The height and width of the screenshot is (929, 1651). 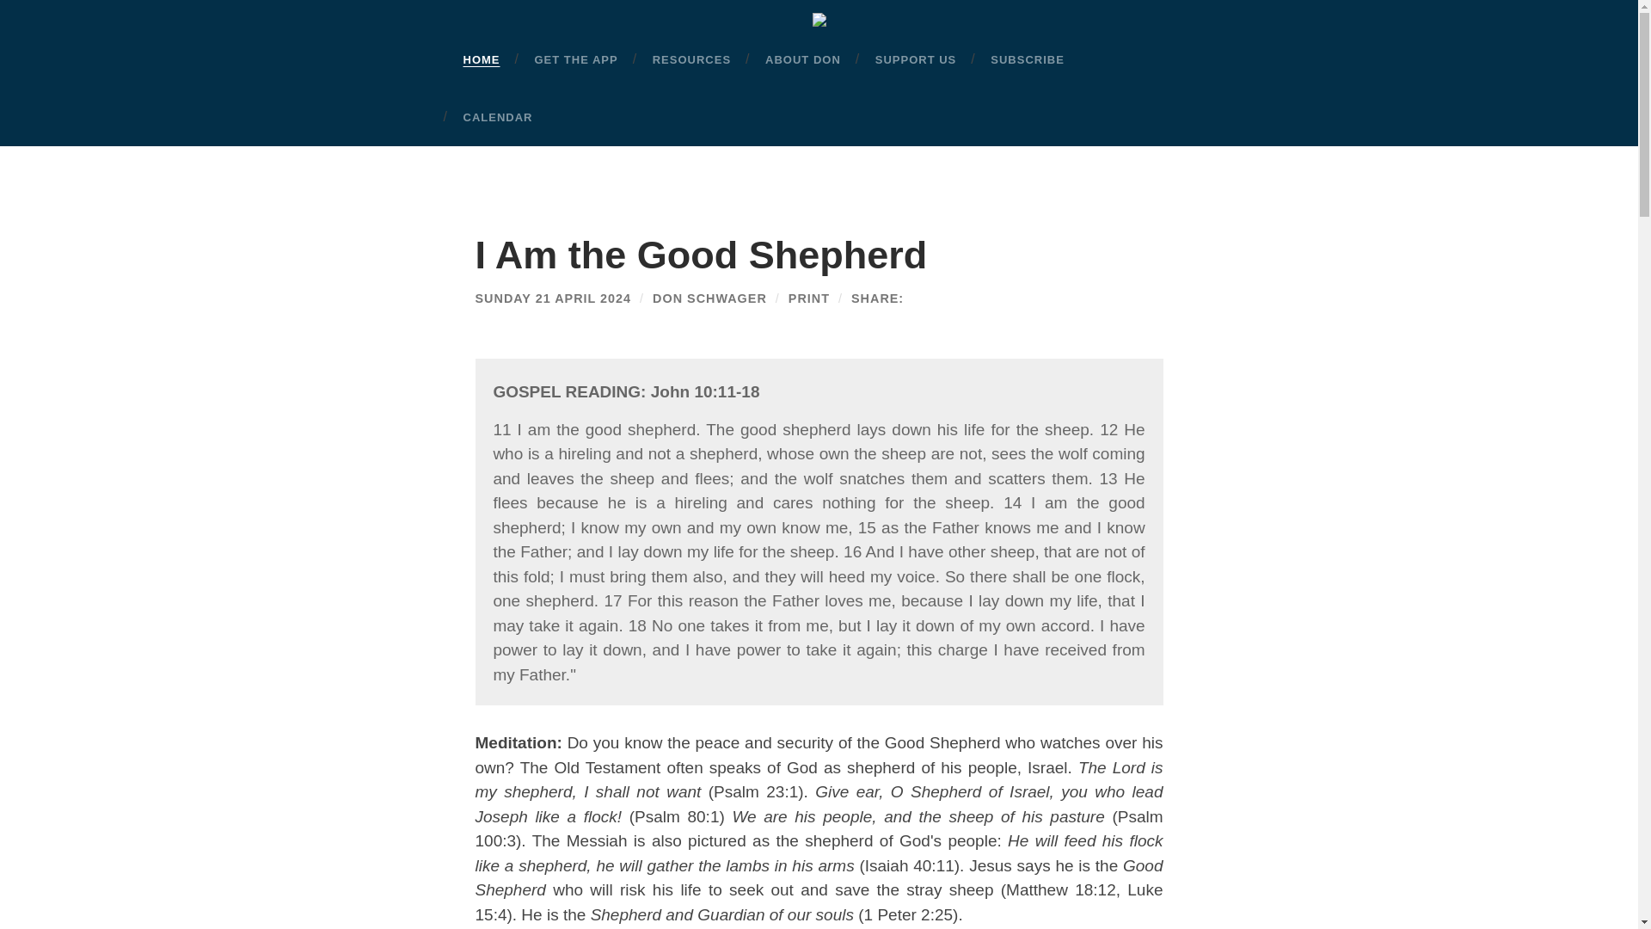 What do you see at coordinates (552, 298) in the screenshot?
I see `SUNDAY 21 APRIL 2024` at bounding box center [552, 298].